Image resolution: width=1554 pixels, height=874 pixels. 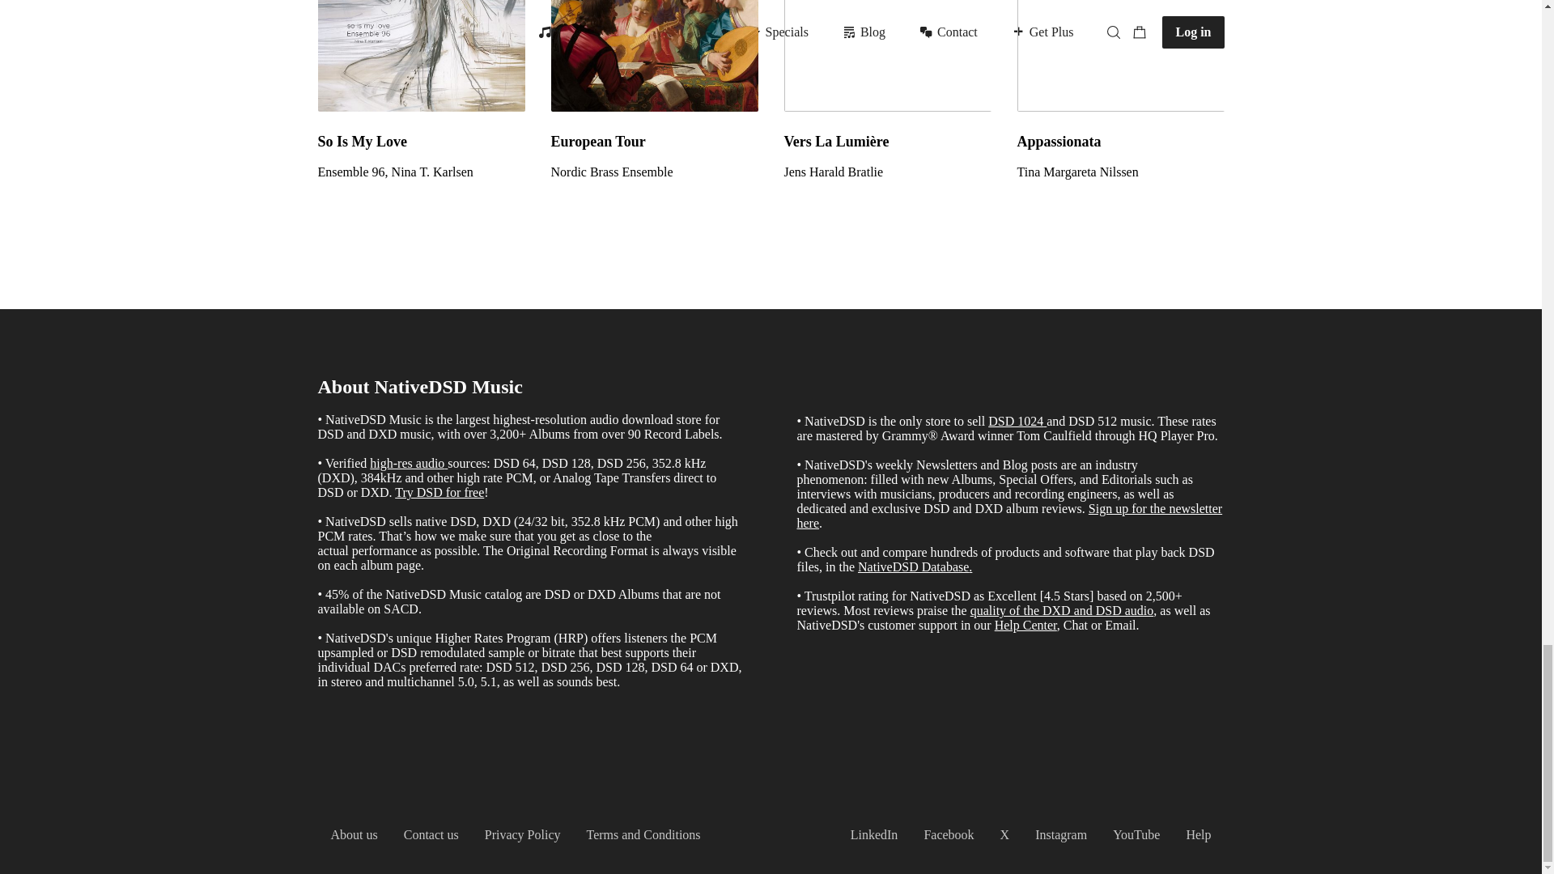 I want to click on Appassionata, so click(x=1120, y=172).